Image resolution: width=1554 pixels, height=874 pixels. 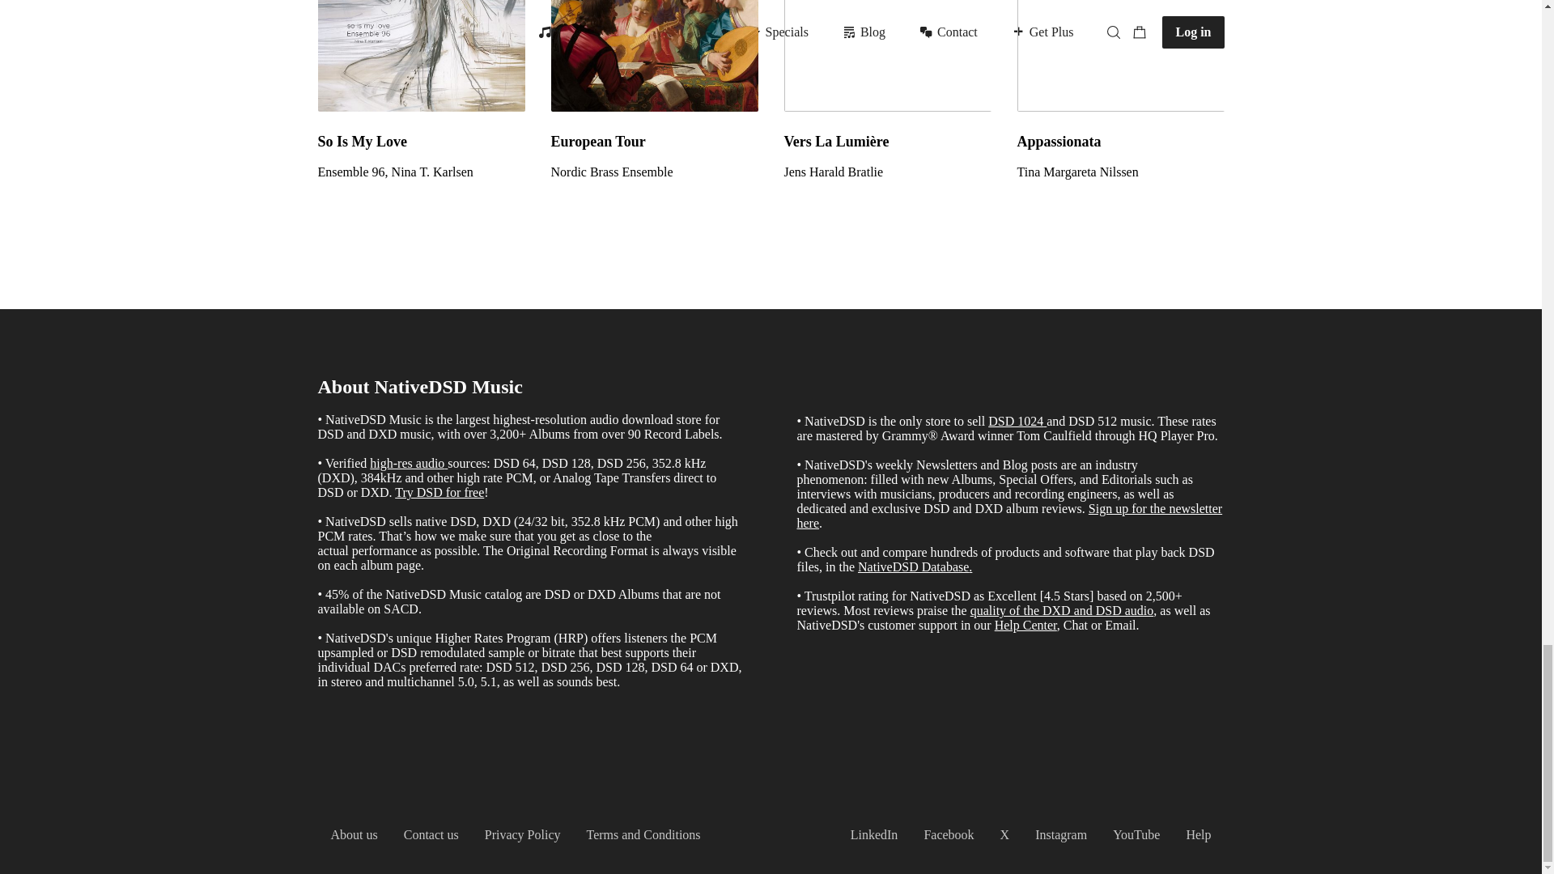 I want to click on Appassionata, so click(x=1120, y=172).